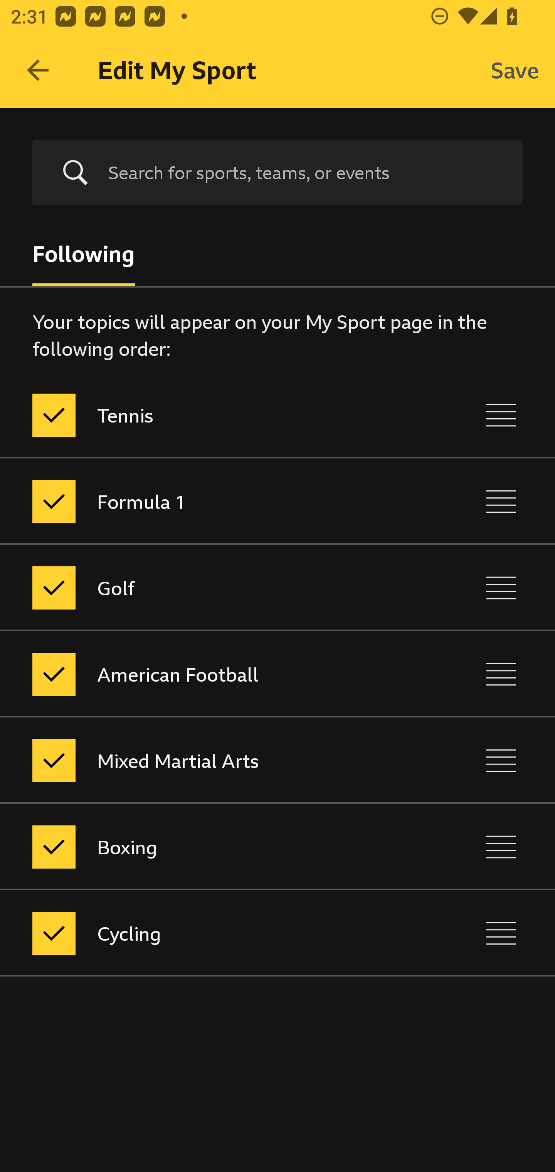  I want to click on Search for sports, teams, or events, so click(304, 173).